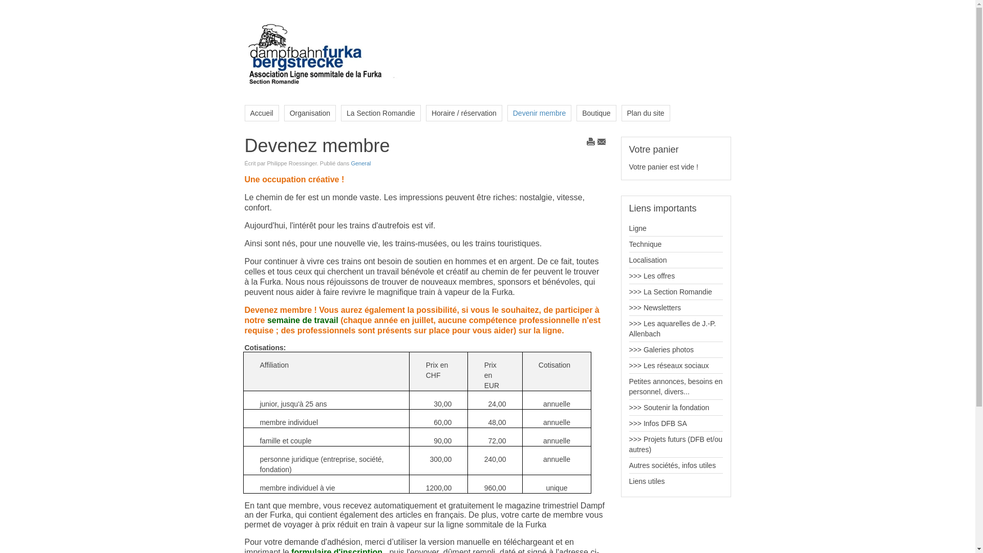 This screenshot has height=553, width=983. What do you see at coordinates (676, 444) in the screenshot?
I see `>>> Projets futurs (DFB et/ou autres)` at bounding box center [676, 444].